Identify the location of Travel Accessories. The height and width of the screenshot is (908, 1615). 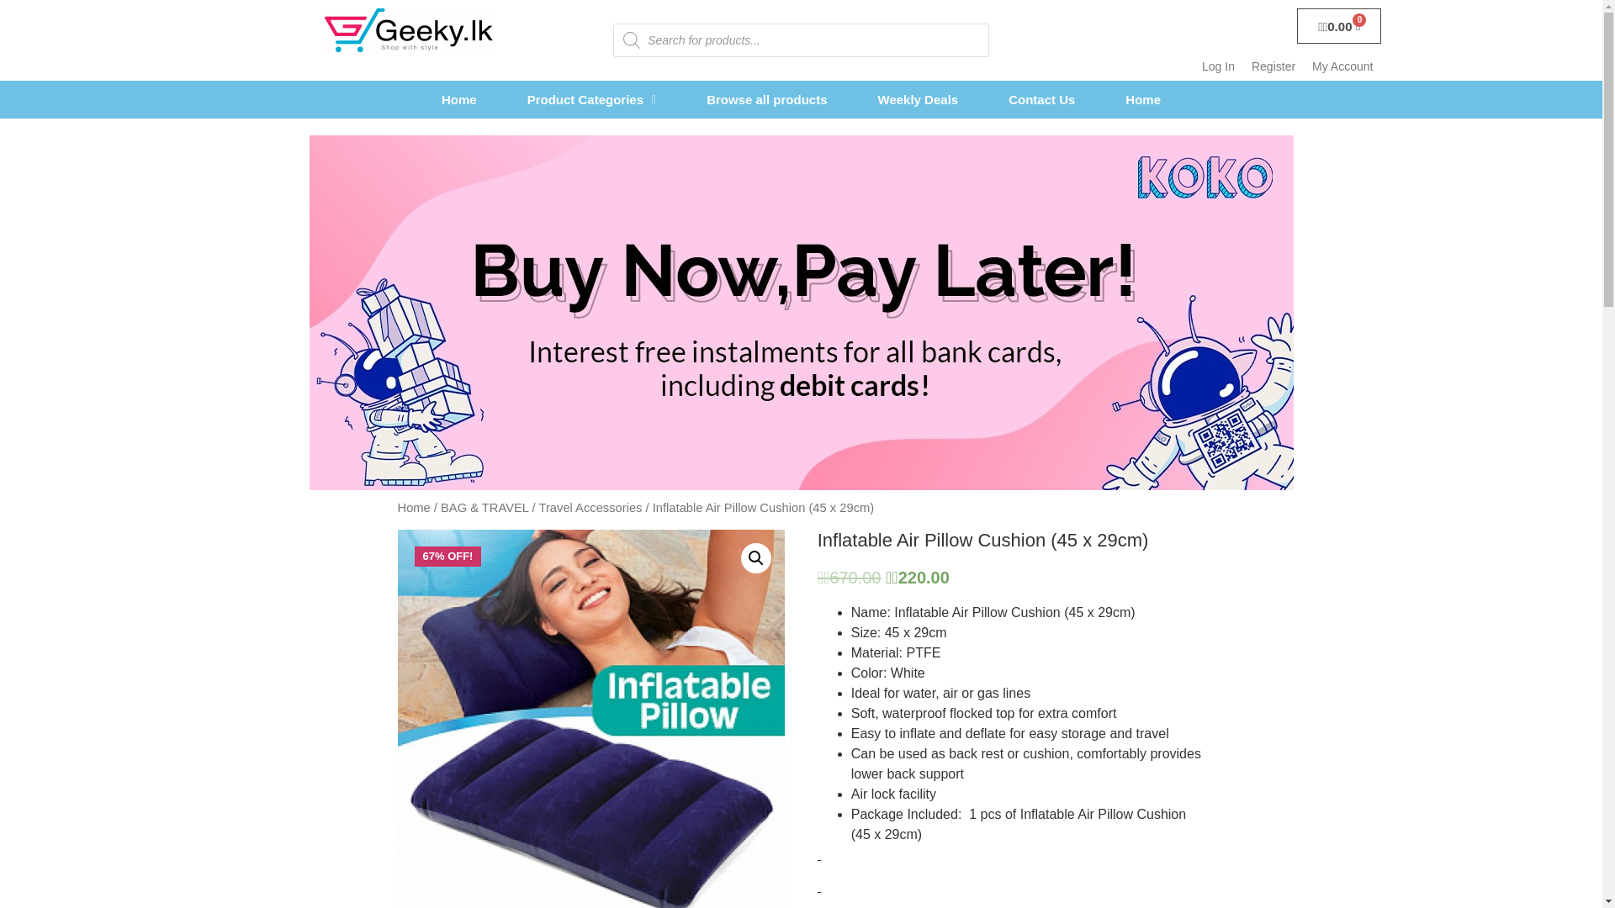
(589, 508).